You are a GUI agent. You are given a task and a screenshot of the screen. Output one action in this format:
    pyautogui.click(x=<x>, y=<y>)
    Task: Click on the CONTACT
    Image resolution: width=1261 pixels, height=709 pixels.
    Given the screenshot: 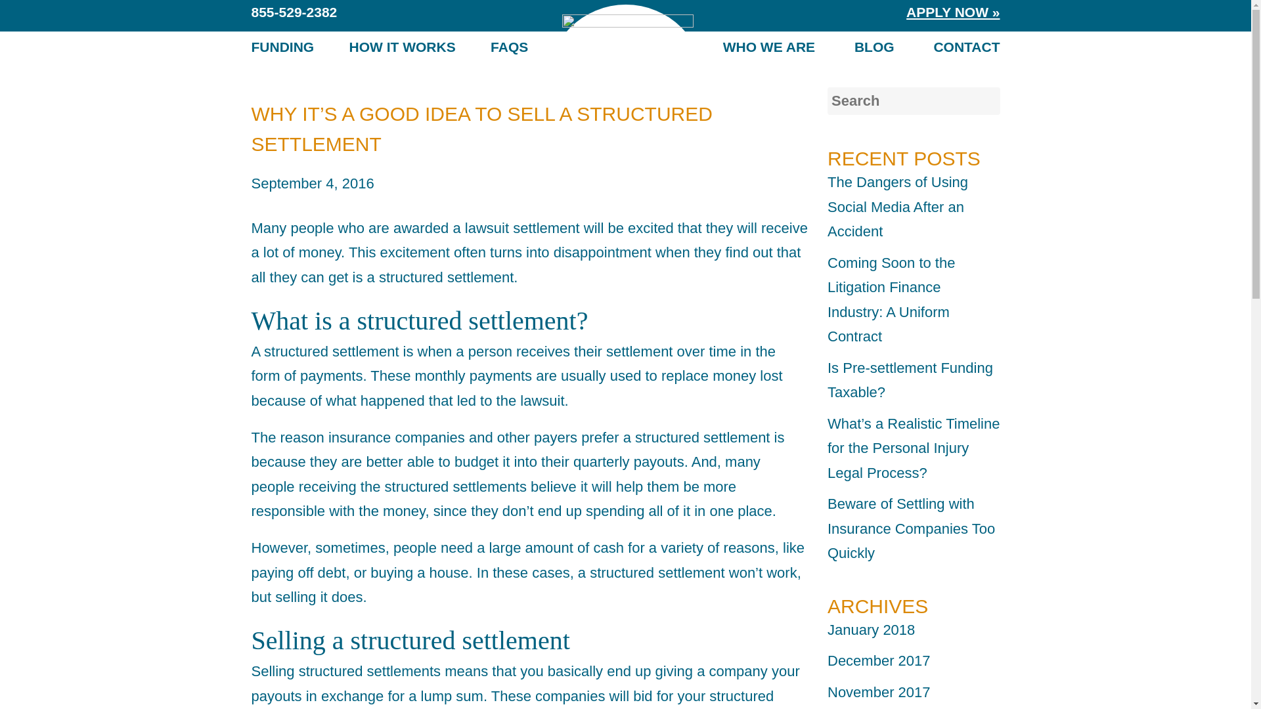 What is the action you would take?
    pyautogui.click(x=966, y=46)
    